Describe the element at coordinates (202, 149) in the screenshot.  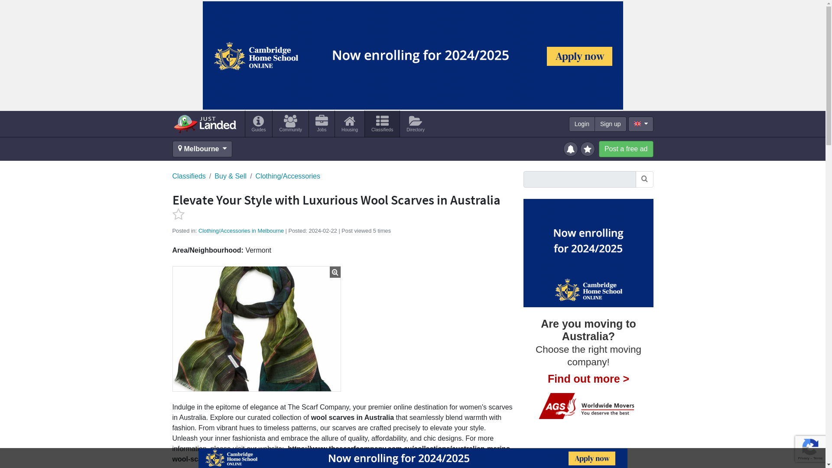
I see `Melbourne` at that location.